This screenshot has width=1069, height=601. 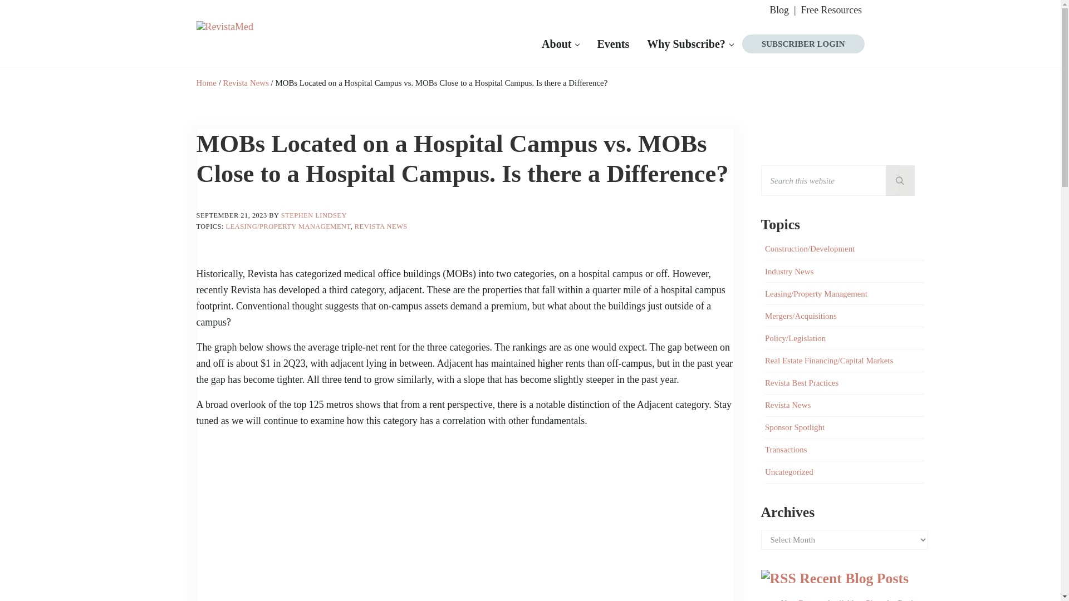 What do you see at coordinates (613, 43) in the screenshot?
I see `Events` at bounding box center [613, 43].